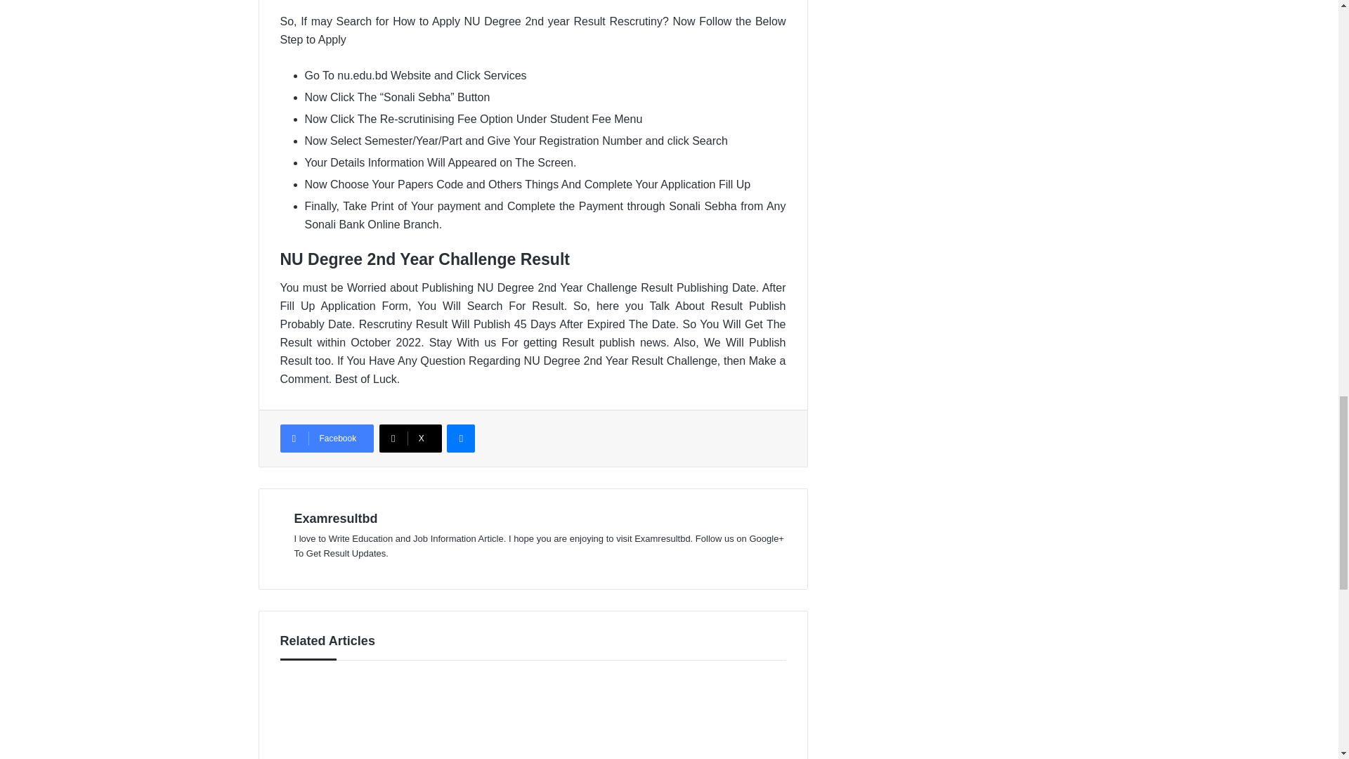  I want to click on X, so click(410, 438).